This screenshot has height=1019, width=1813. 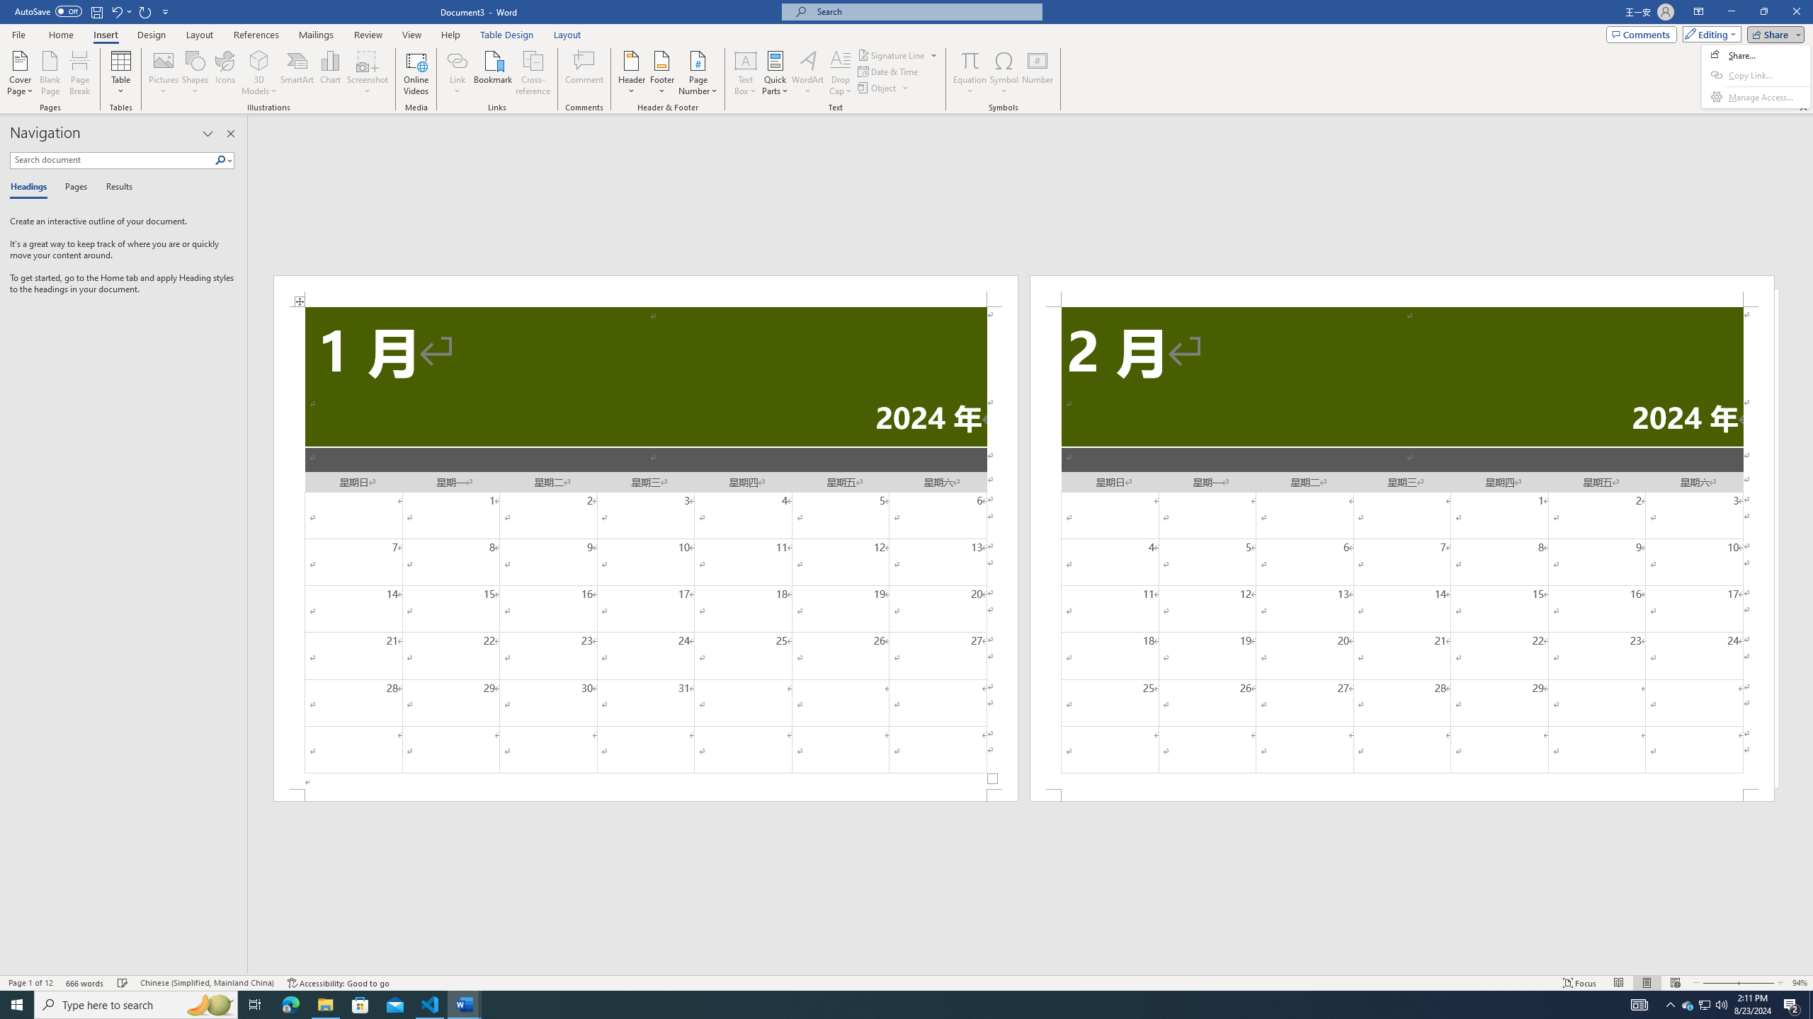 What do you see at coordinates (894, 1005) in the screenshot?
I see `Running applications` at bounding box center [894, 1005].